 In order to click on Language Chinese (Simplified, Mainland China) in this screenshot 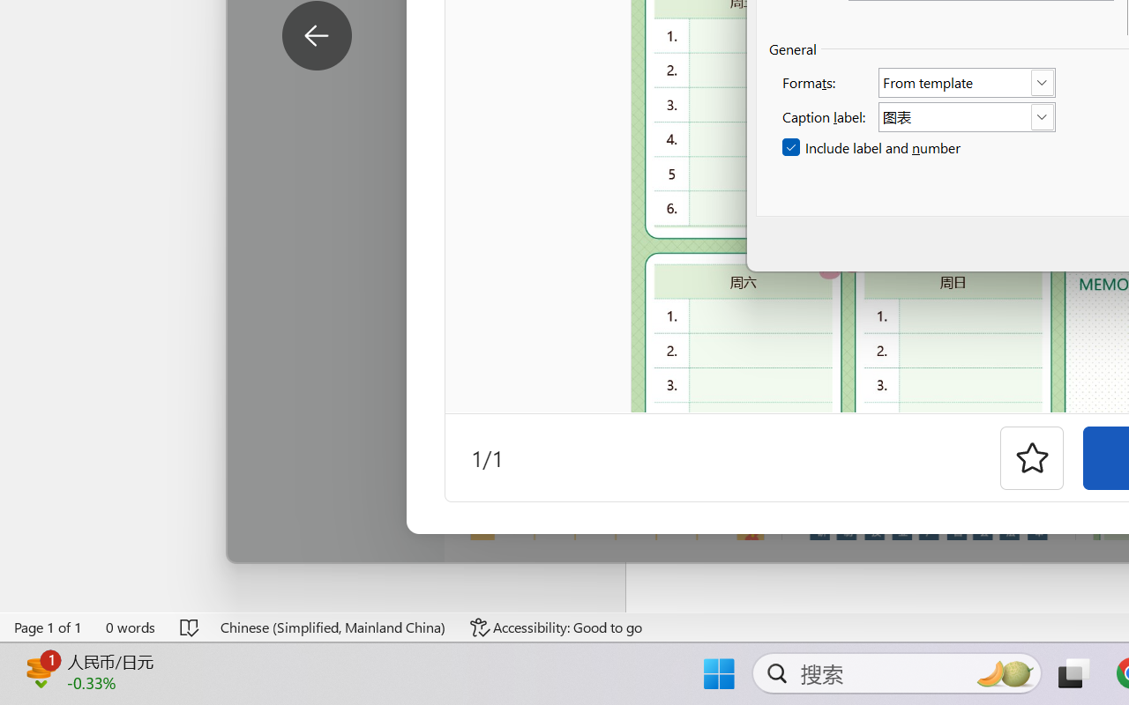, I will do `click(333, 627)`.